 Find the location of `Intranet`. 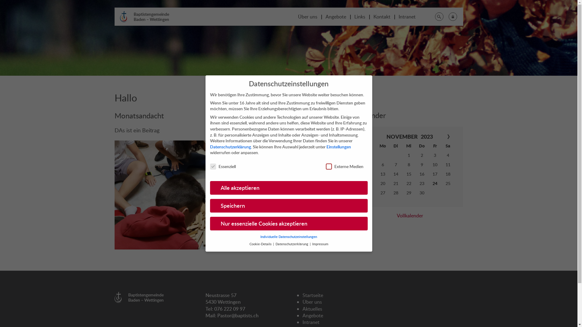

Intranet is located at coordinates (311, 322).